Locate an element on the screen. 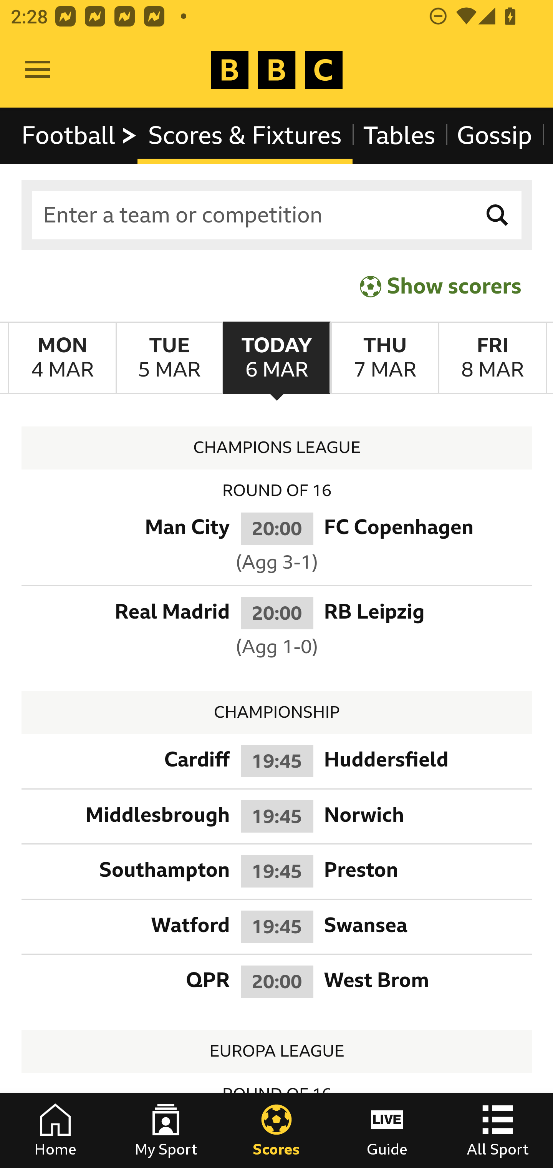 The image size is (553, 1168). Show scorers is located at coordinates (440, 286).